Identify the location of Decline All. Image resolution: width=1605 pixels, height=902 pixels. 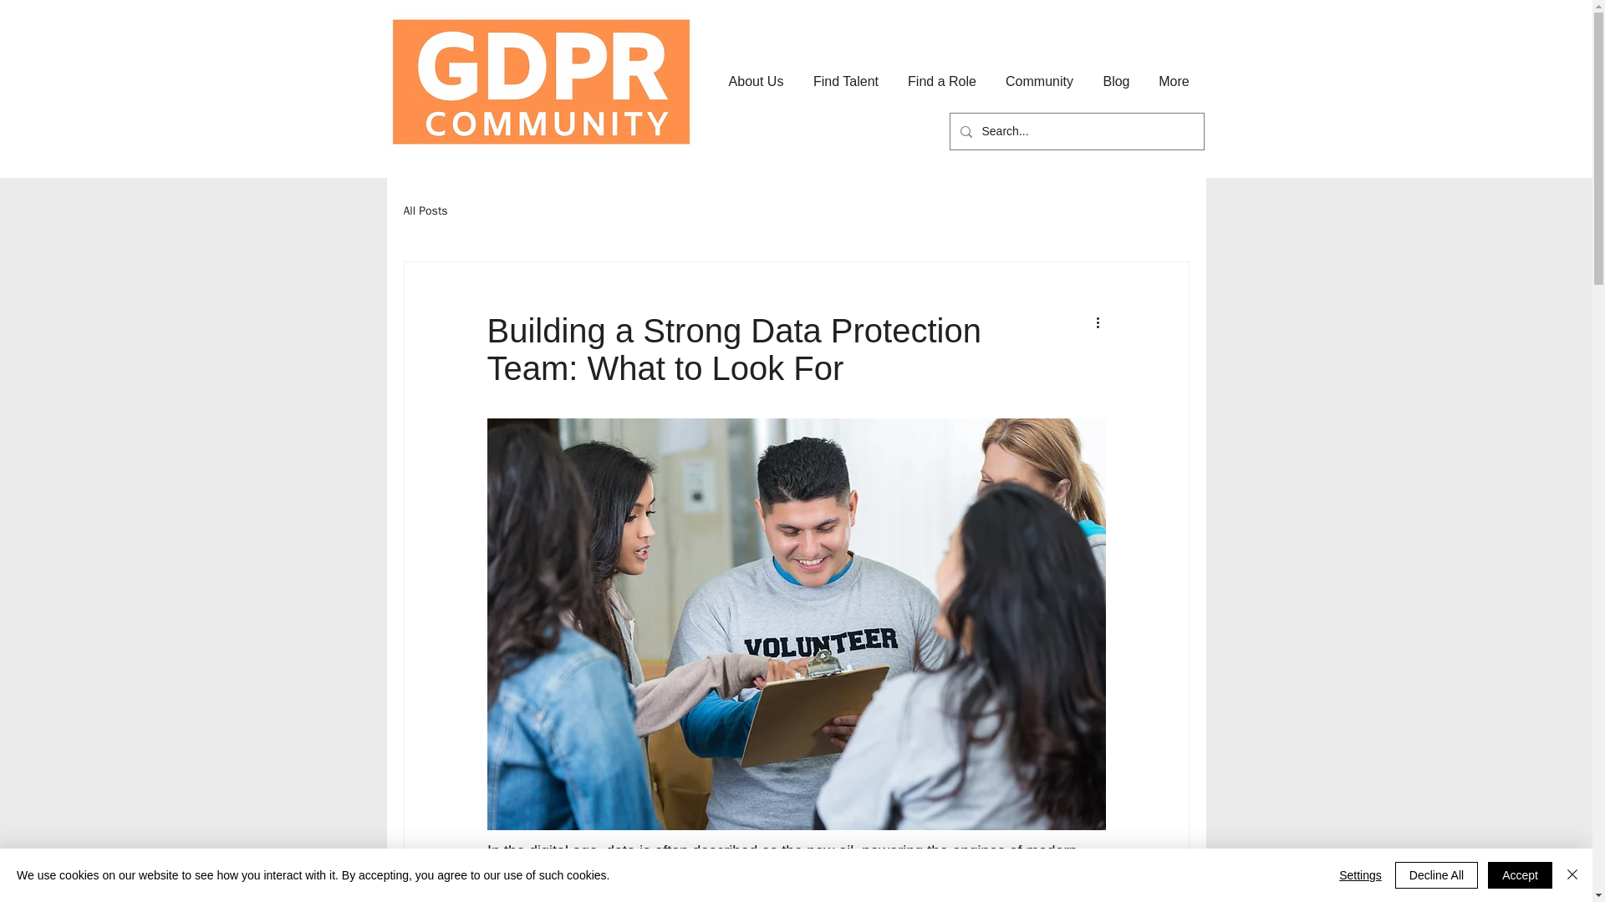
(1436, 875).